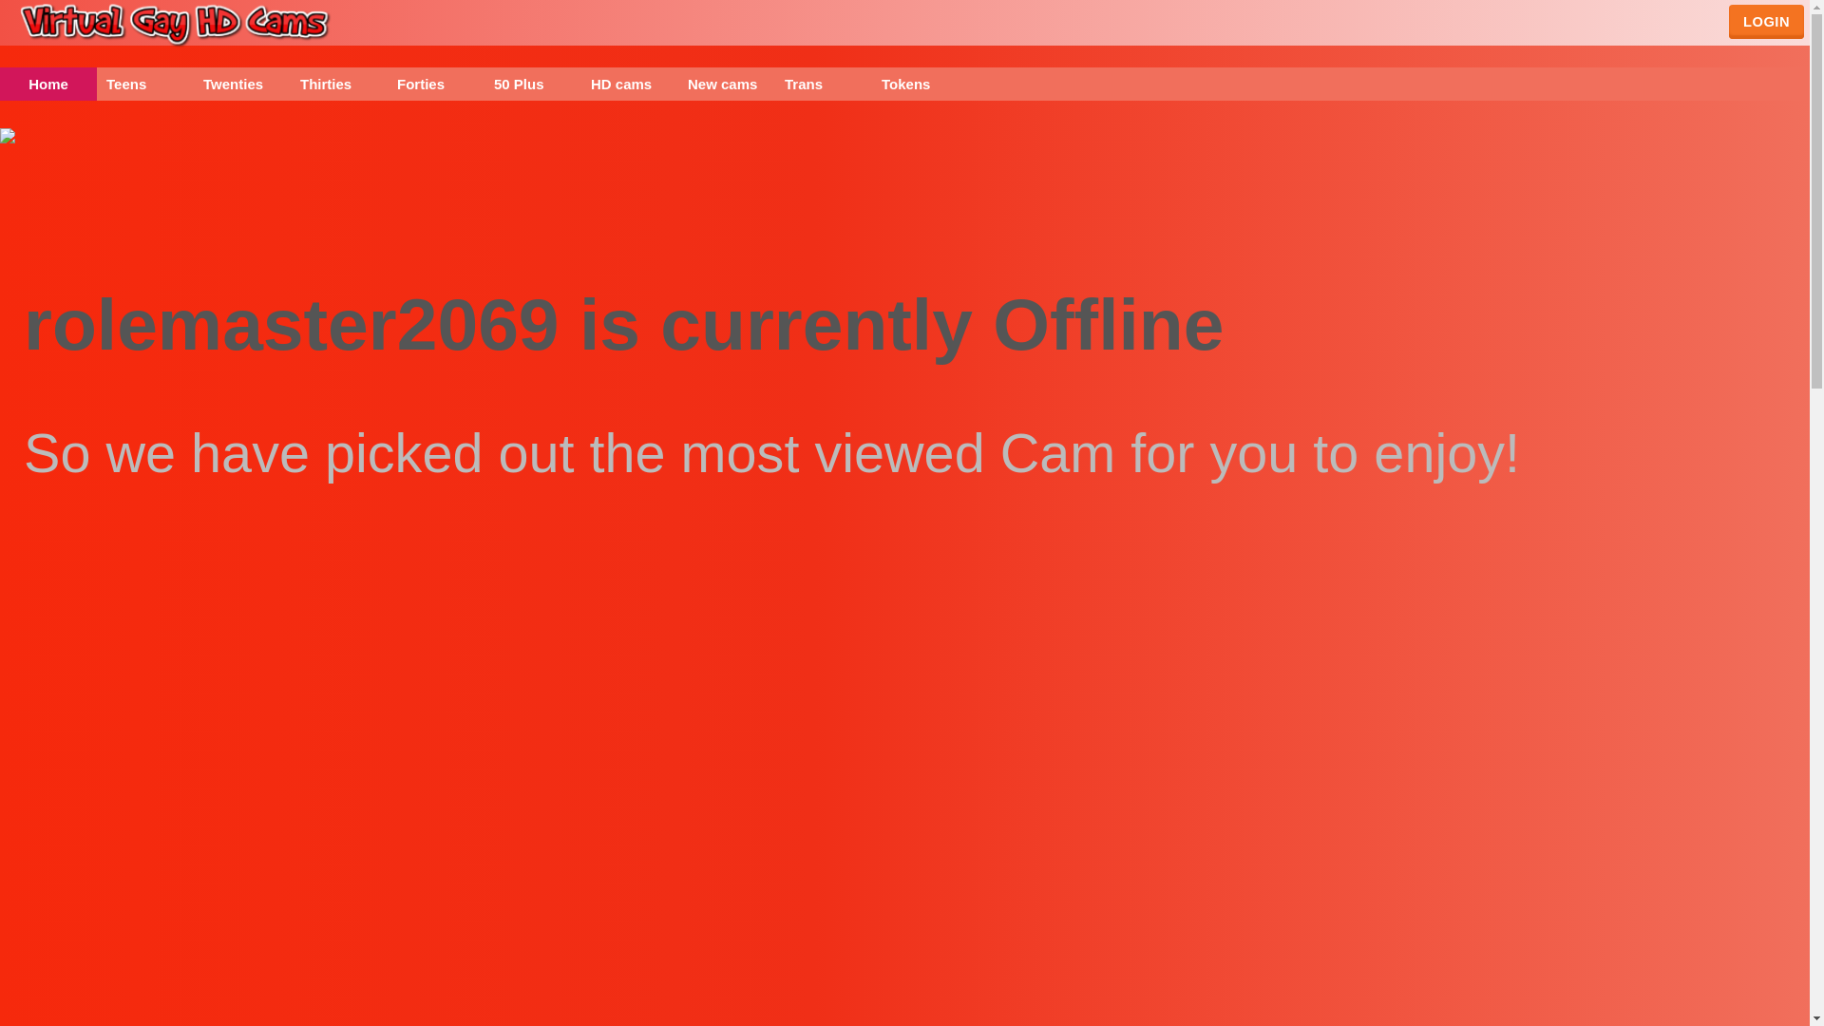  Describe the element at coordinates (630, 84) in the screenshot. I see `HD cams` at that location.